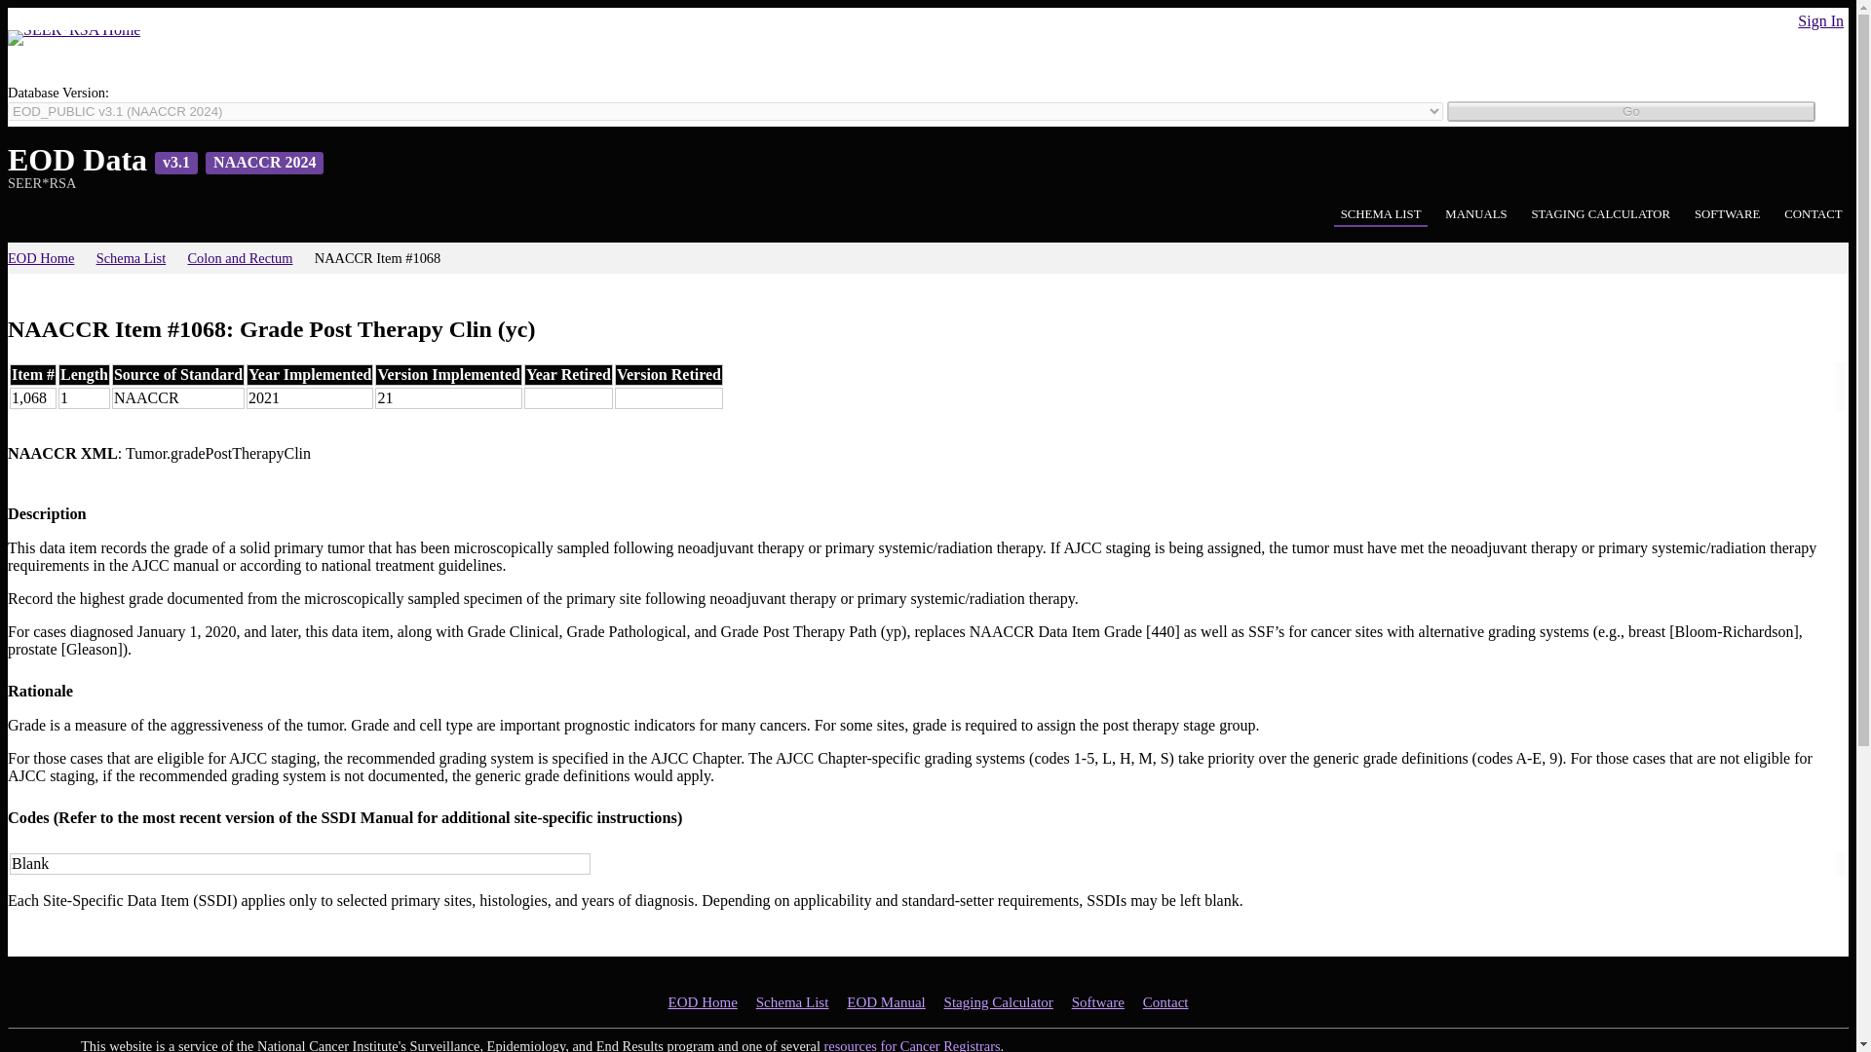 The width and height of the screenshot is (1871, 1052). Describe the element at coordinates (1600, 216) in the screenshot. I see `STAGING CALCULATOR` at that location.